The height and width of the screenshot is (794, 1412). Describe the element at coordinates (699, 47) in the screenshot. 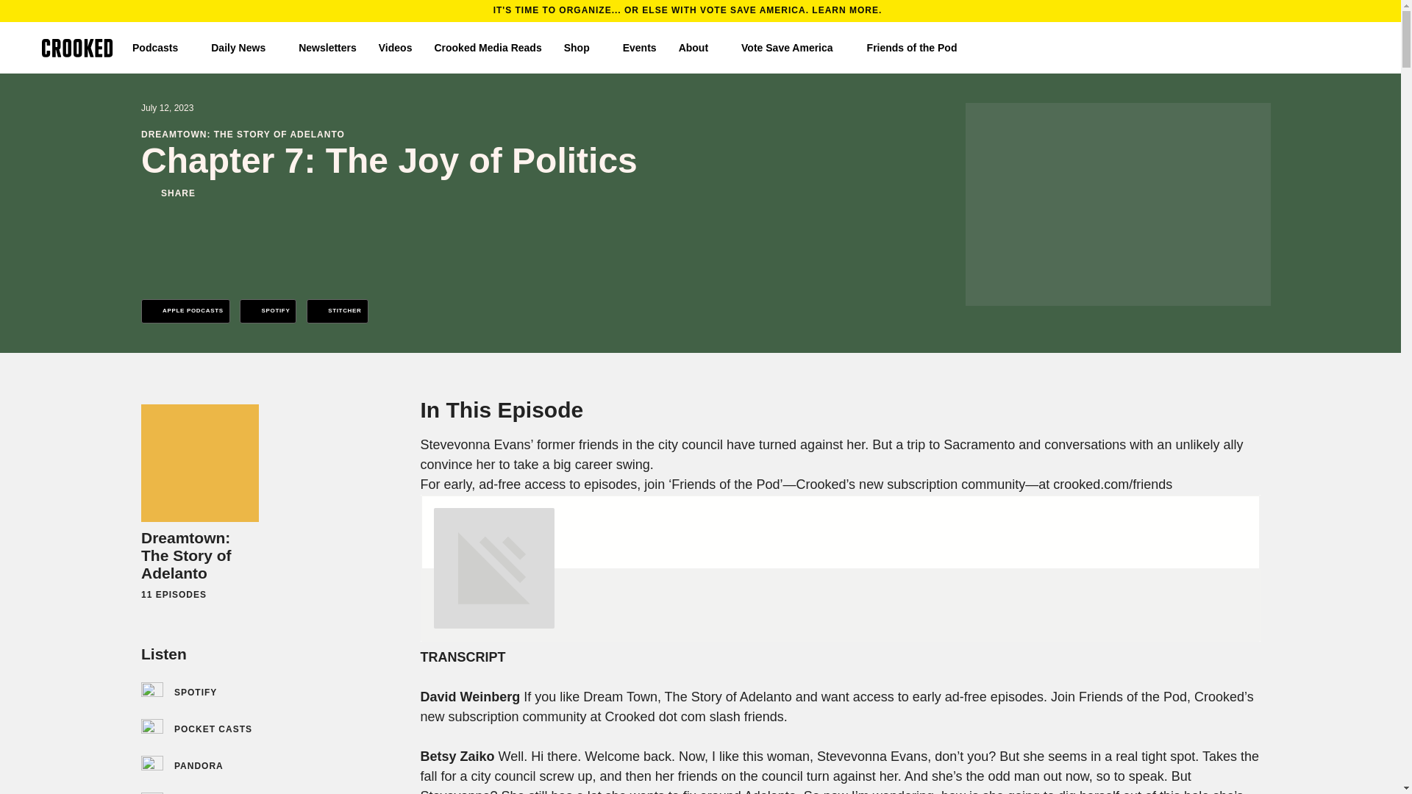

I see `About` at that location.